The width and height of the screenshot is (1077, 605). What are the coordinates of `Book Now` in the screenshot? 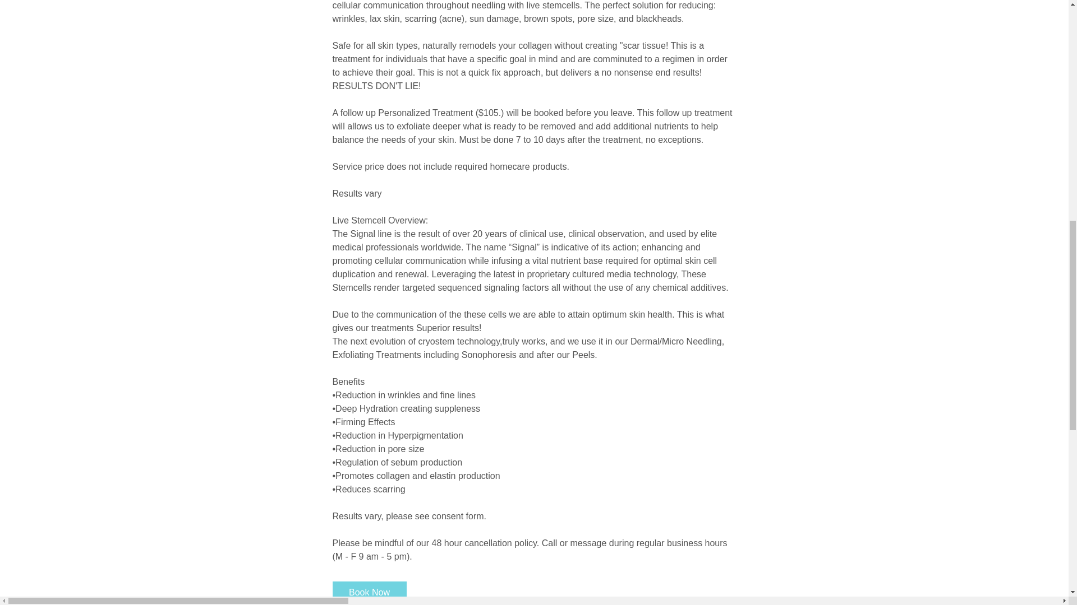 It's located at (369, 592).